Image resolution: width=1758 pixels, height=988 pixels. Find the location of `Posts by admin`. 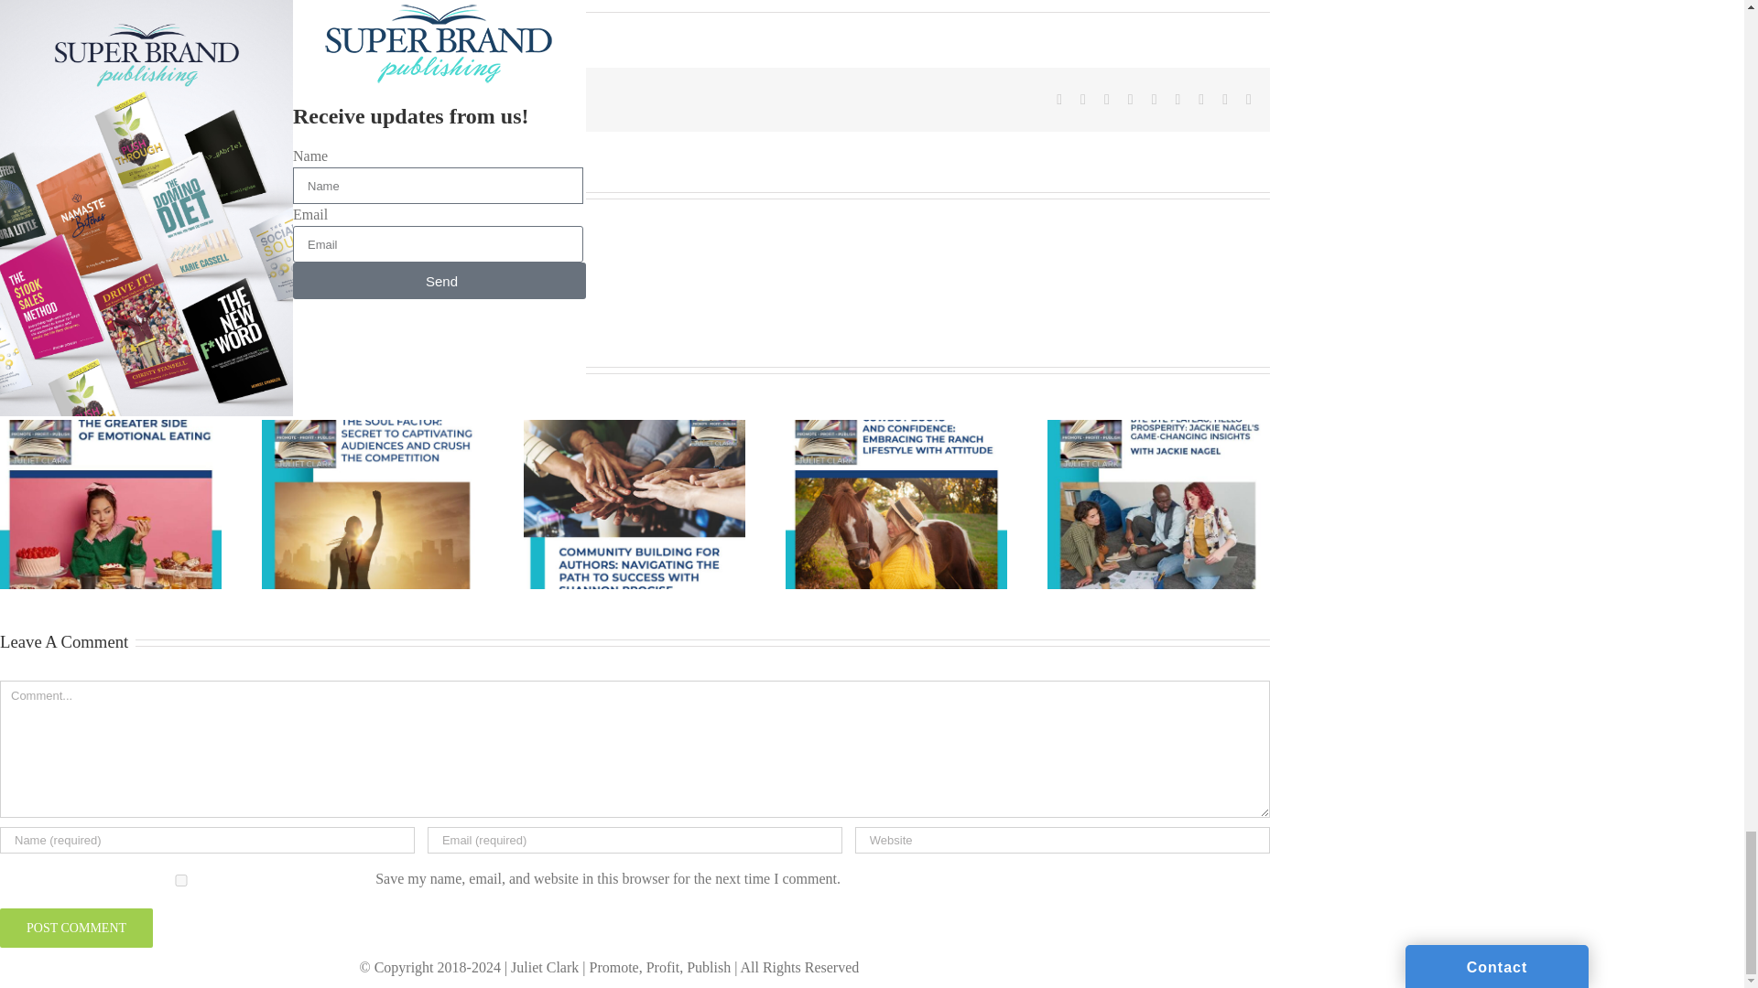

Posts by admin is located at coordinates (150, 194).